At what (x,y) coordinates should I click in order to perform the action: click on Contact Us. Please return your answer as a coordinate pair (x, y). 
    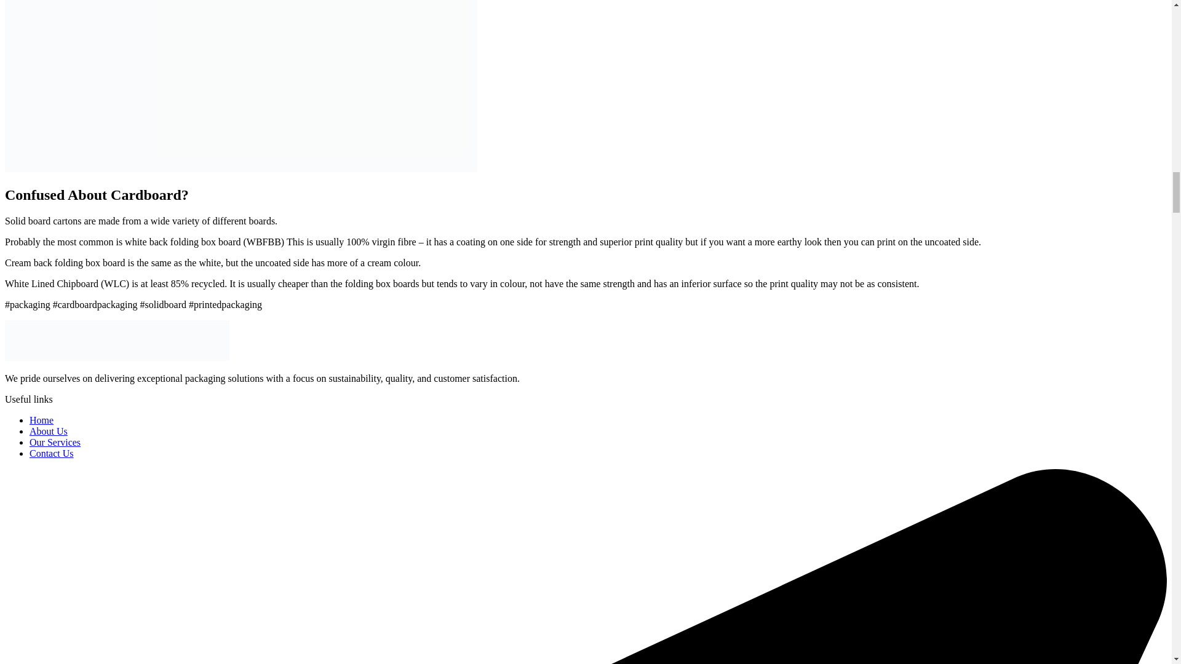
    Looking at the image, I should click on (52, 454).